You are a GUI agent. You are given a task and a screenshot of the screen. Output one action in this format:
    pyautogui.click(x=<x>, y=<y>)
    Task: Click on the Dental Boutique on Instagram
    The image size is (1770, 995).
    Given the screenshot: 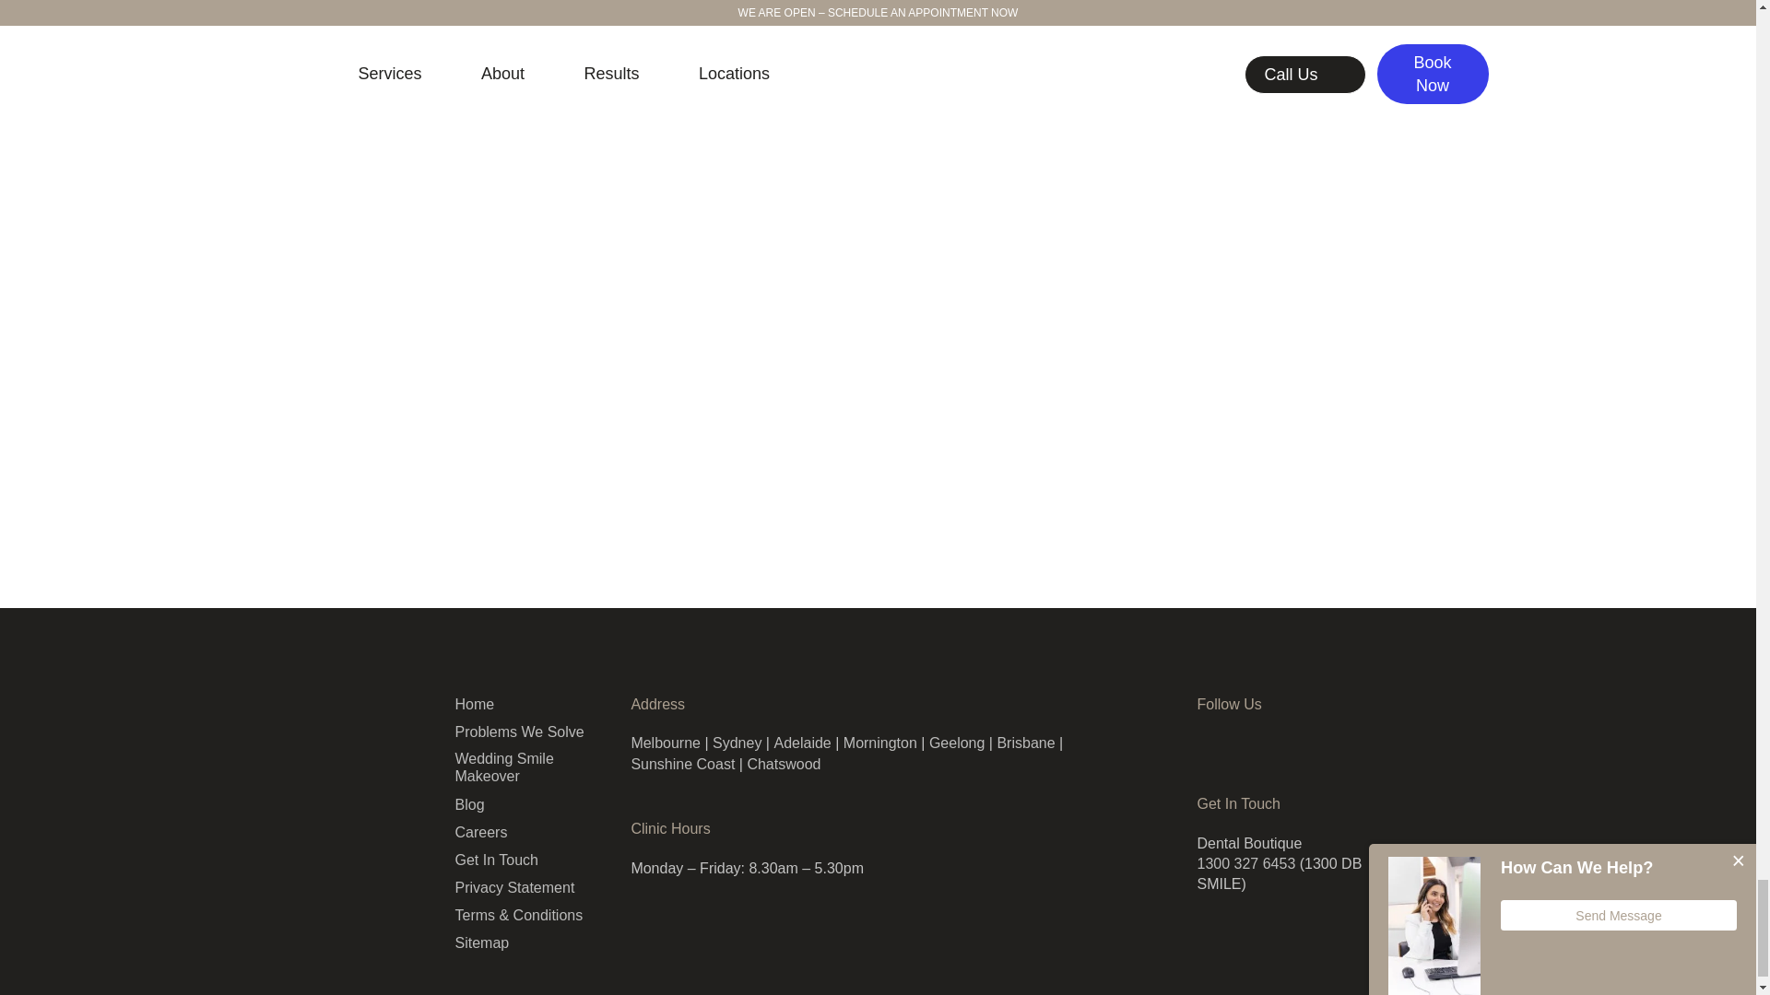 What is the action you would take?
    pyautogui.click(x=1204, y=741)
    